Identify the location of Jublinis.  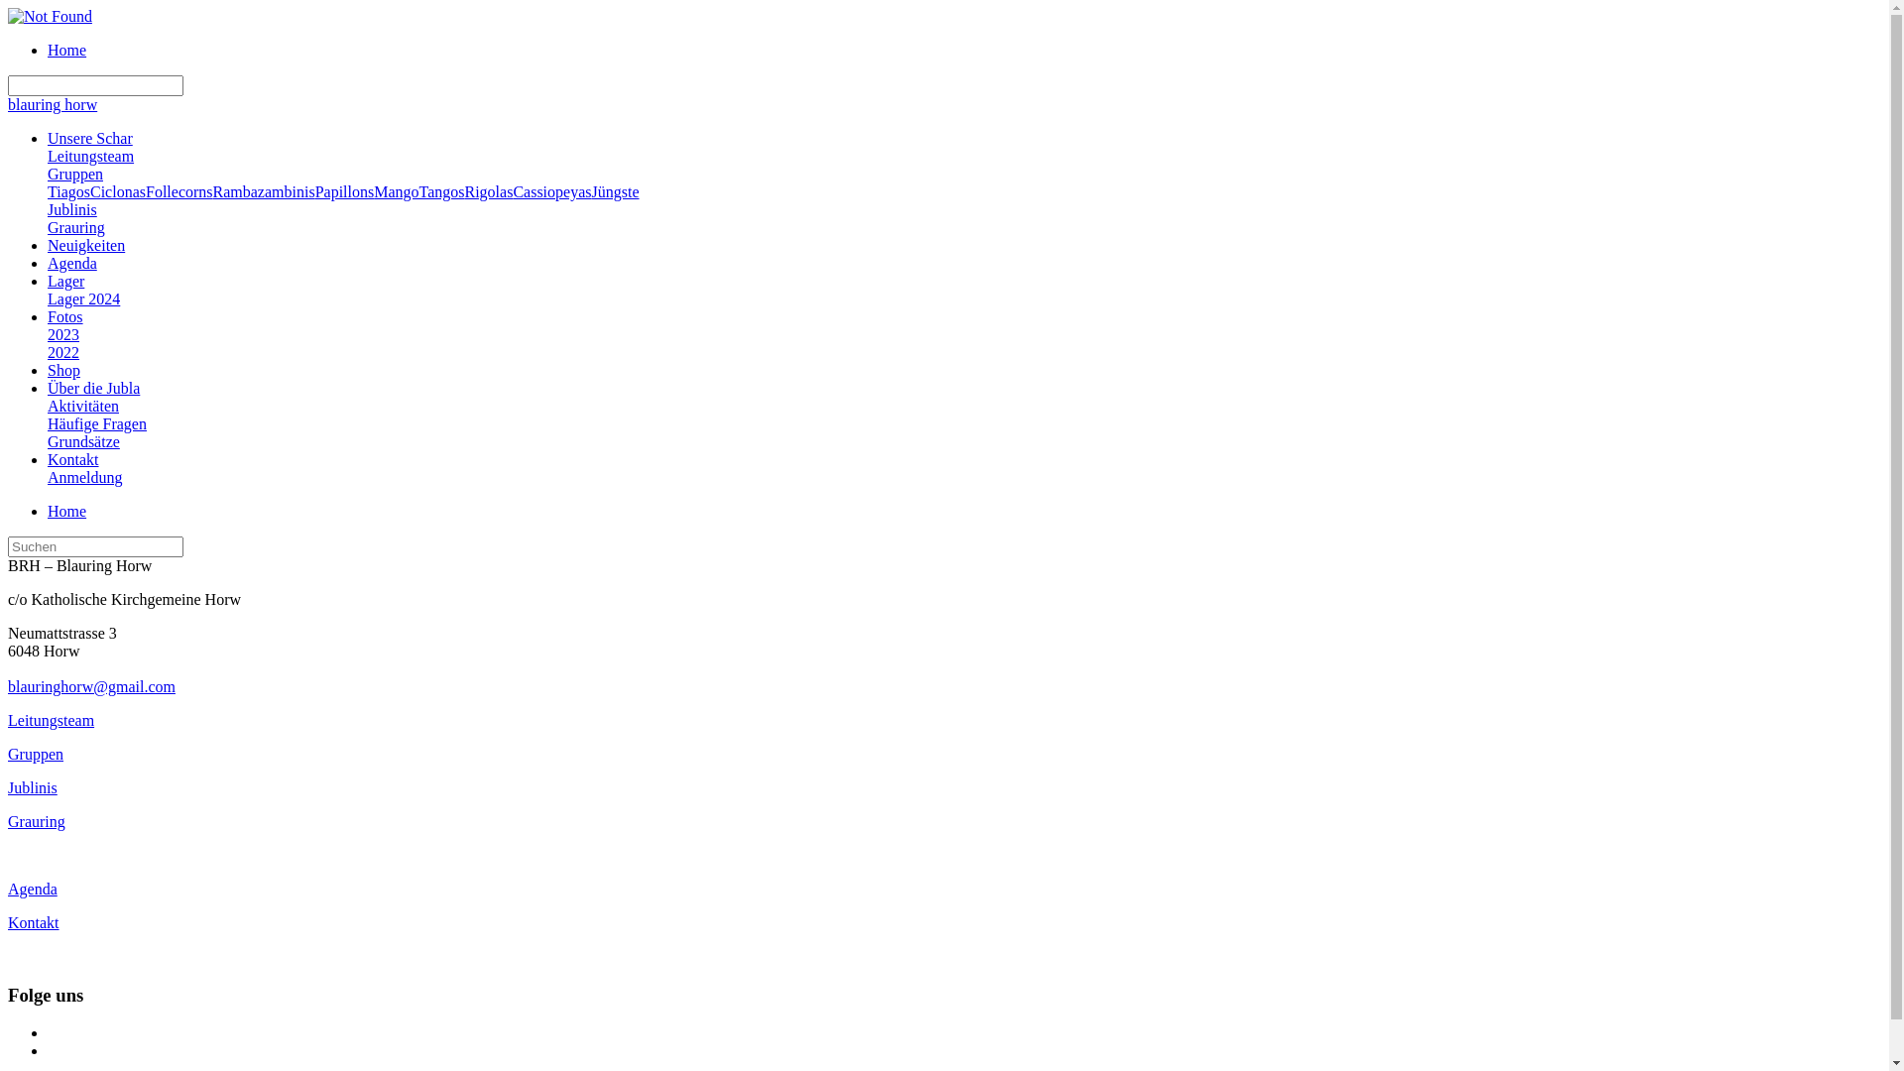
(33, 787).